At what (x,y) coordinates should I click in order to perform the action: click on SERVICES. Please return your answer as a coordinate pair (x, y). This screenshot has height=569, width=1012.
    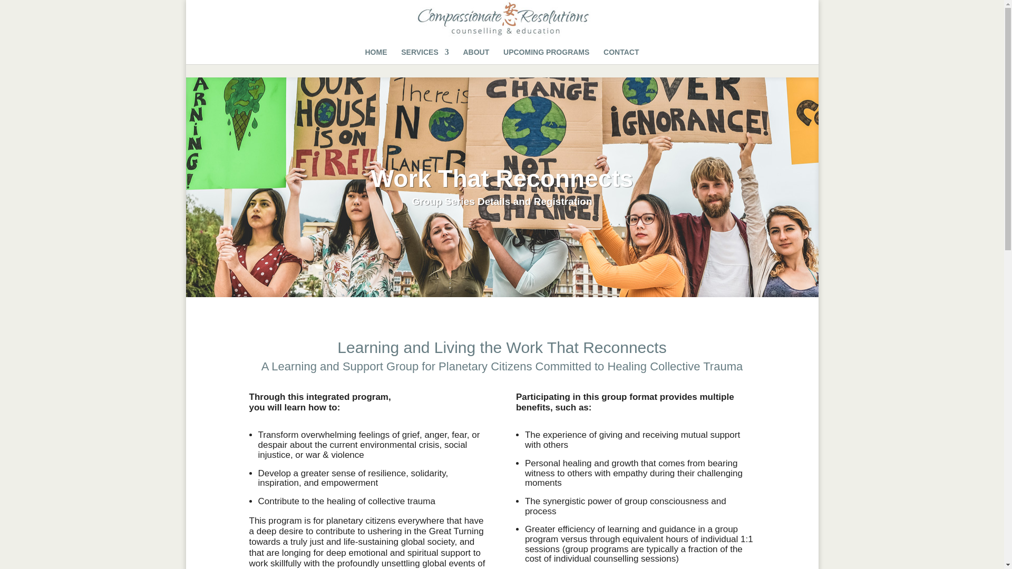
    Looking at the image, I should click on (425, 56).